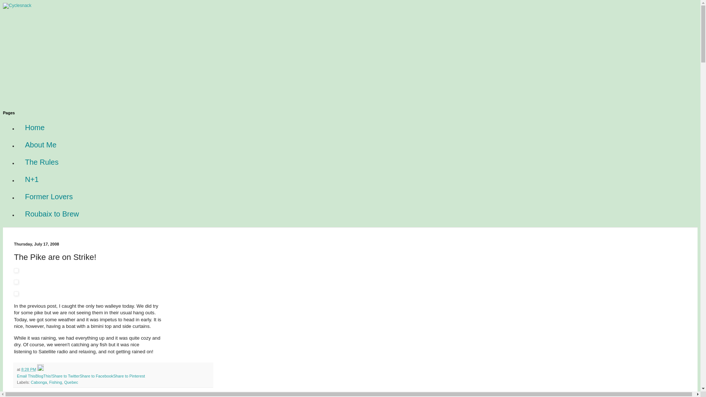 The width and height of the screenshot is (706, 397). Describe the element at coordinates (42, 162) in the screenshot. I see `The Rules` at that location.